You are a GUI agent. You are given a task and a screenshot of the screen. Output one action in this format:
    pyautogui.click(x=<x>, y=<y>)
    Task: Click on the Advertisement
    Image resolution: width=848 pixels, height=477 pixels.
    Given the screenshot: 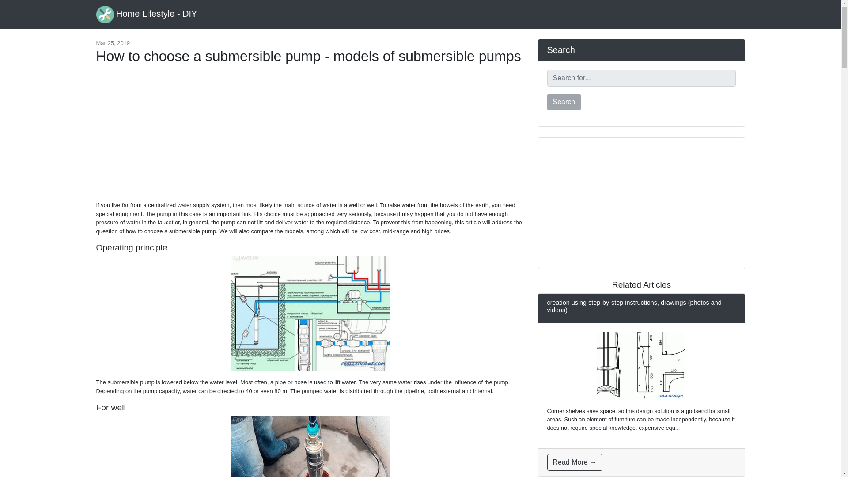 What is the action you would take?
    pyautogui.click(x=310, y=137)
    